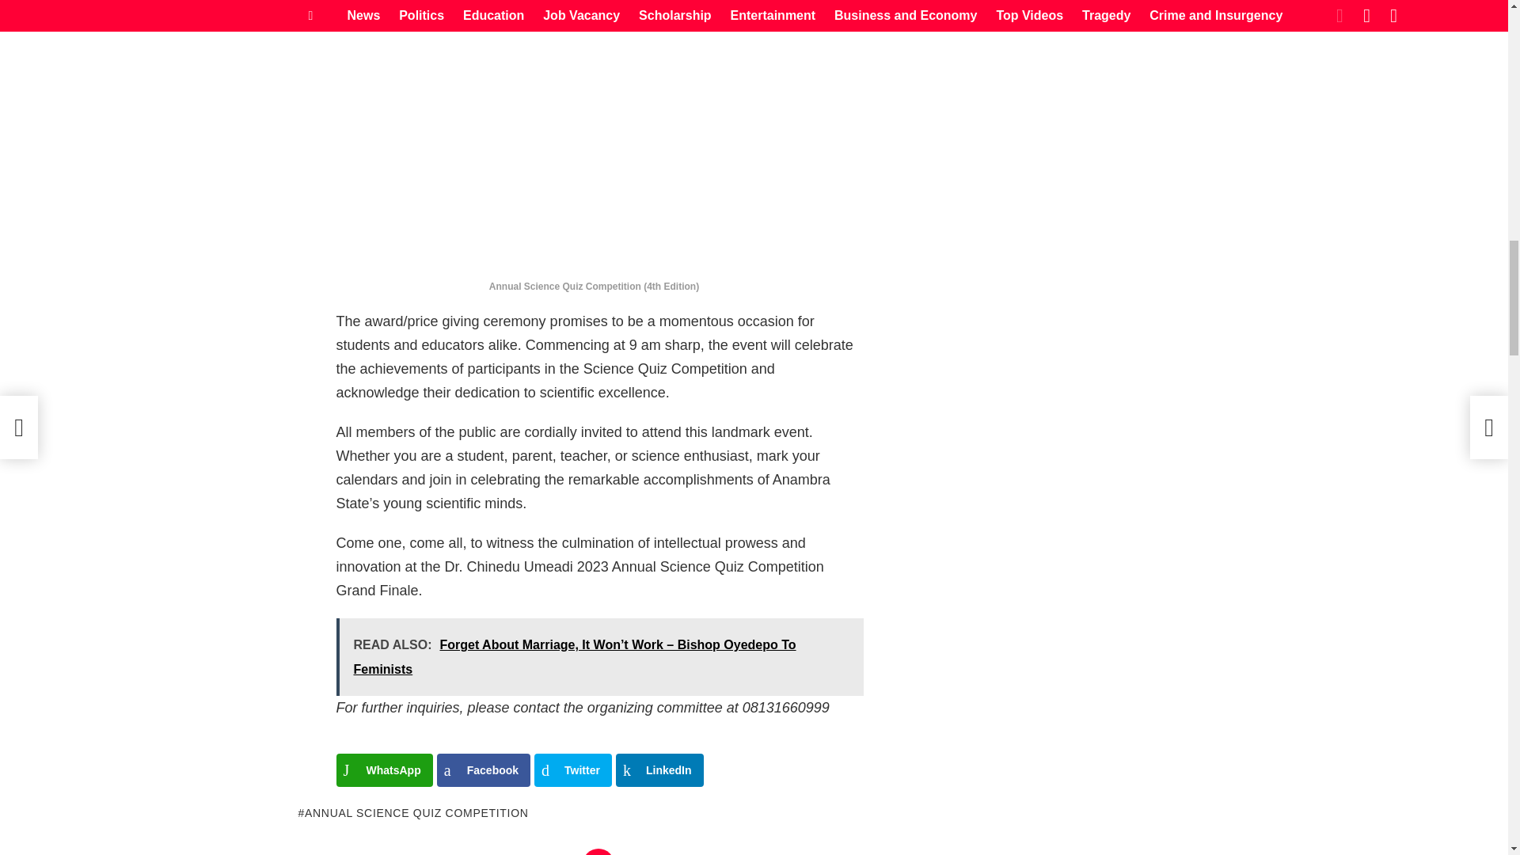  Describe the element at coordinates (659, 769) in the screenshot. I see `Share on LinkedIn` at that location.